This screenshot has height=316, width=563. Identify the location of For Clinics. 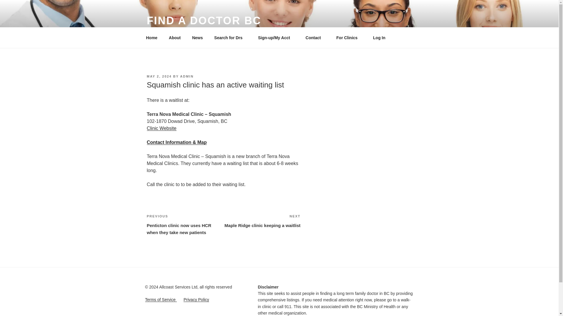
(349, 37).